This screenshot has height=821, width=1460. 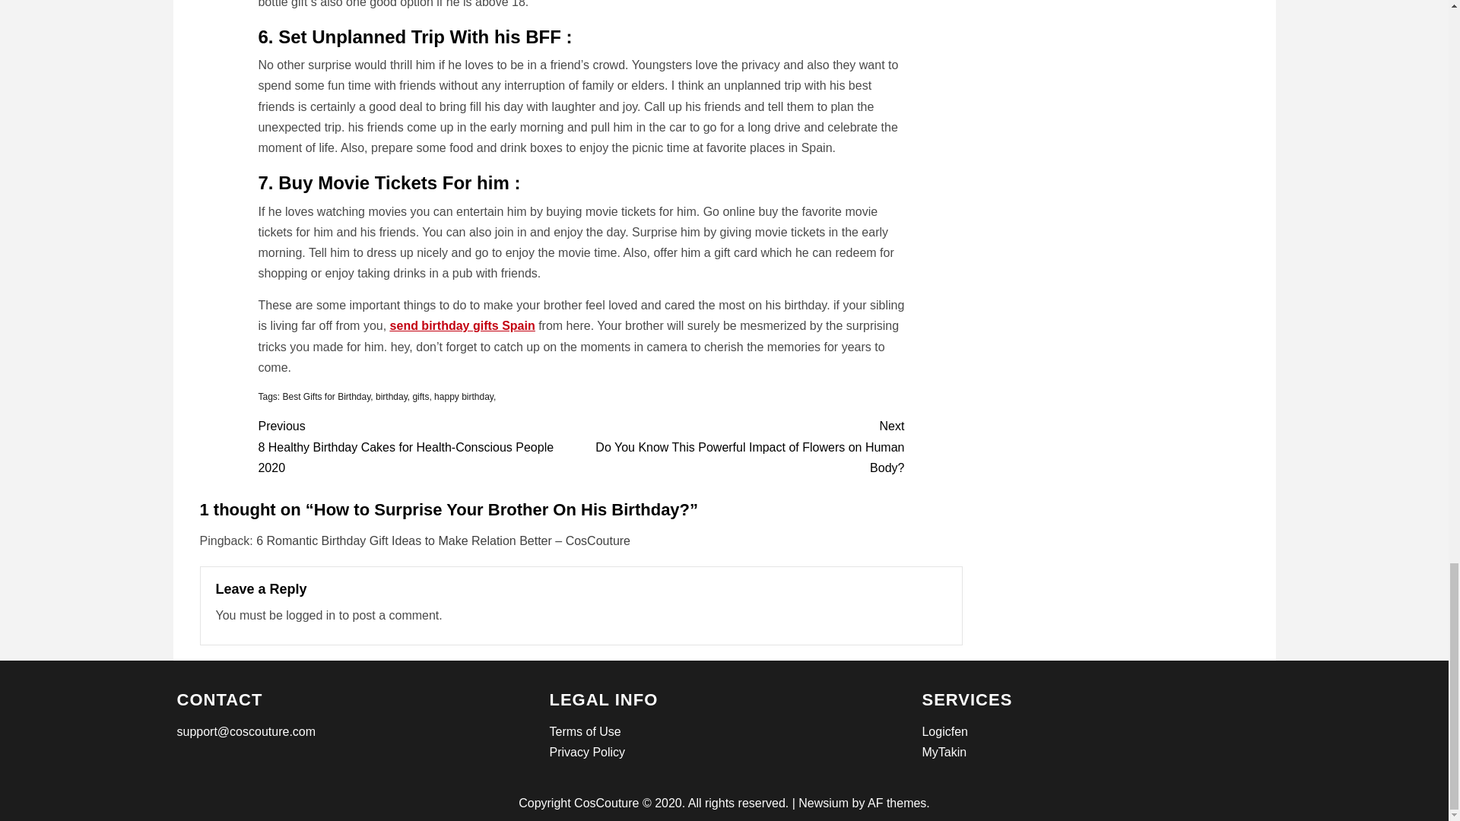 What do you see at coordinates (584, 731) in the screenshot?
I see `Terms of Use` at bounding box center [584, 731].